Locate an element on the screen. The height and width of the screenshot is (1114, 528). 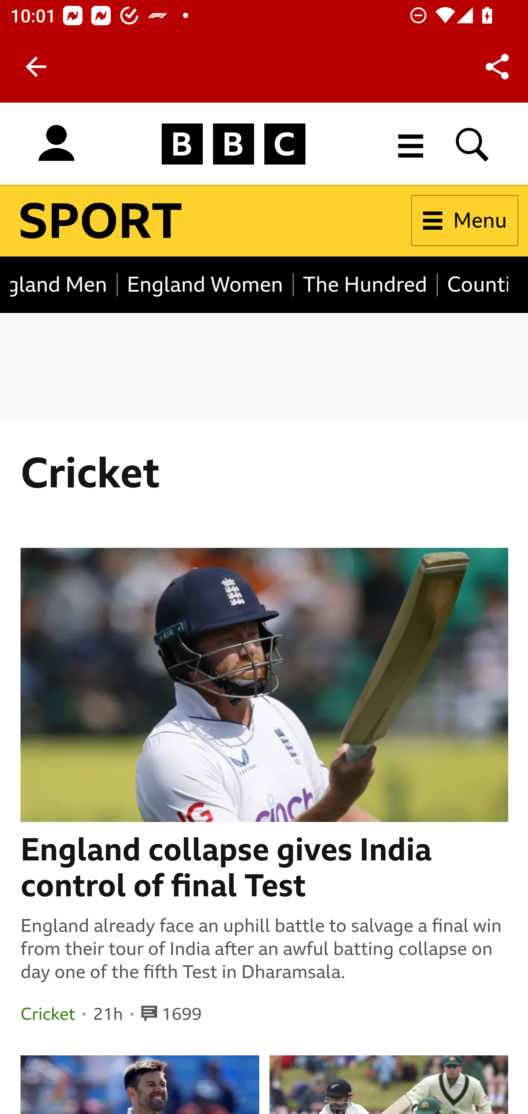
The Hundred is located at coordinates (365, 284).